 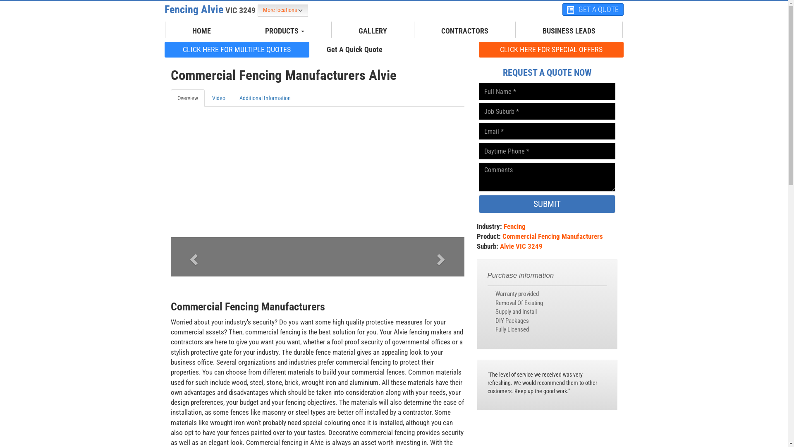 What do you see at coordinates (551, 50) in the screenshot?
I see `CLICK HERE FOR SPECIAL OFFERS` at bounding box center [551, 50].